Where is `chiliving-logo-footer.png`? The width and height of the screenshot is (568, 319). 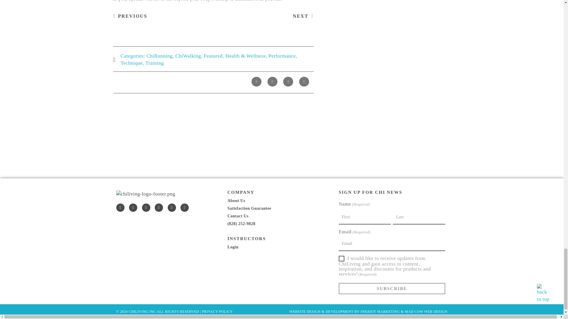
chiliving-logo-footer.png is located at coordinates (145, 194).